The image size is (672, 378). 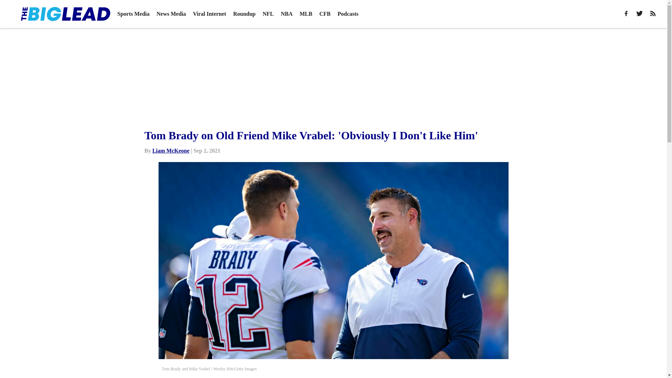 What do you see at coordinates (325, 14) in the screenshot?
I see `CFB` at bounding box center [325, 14].